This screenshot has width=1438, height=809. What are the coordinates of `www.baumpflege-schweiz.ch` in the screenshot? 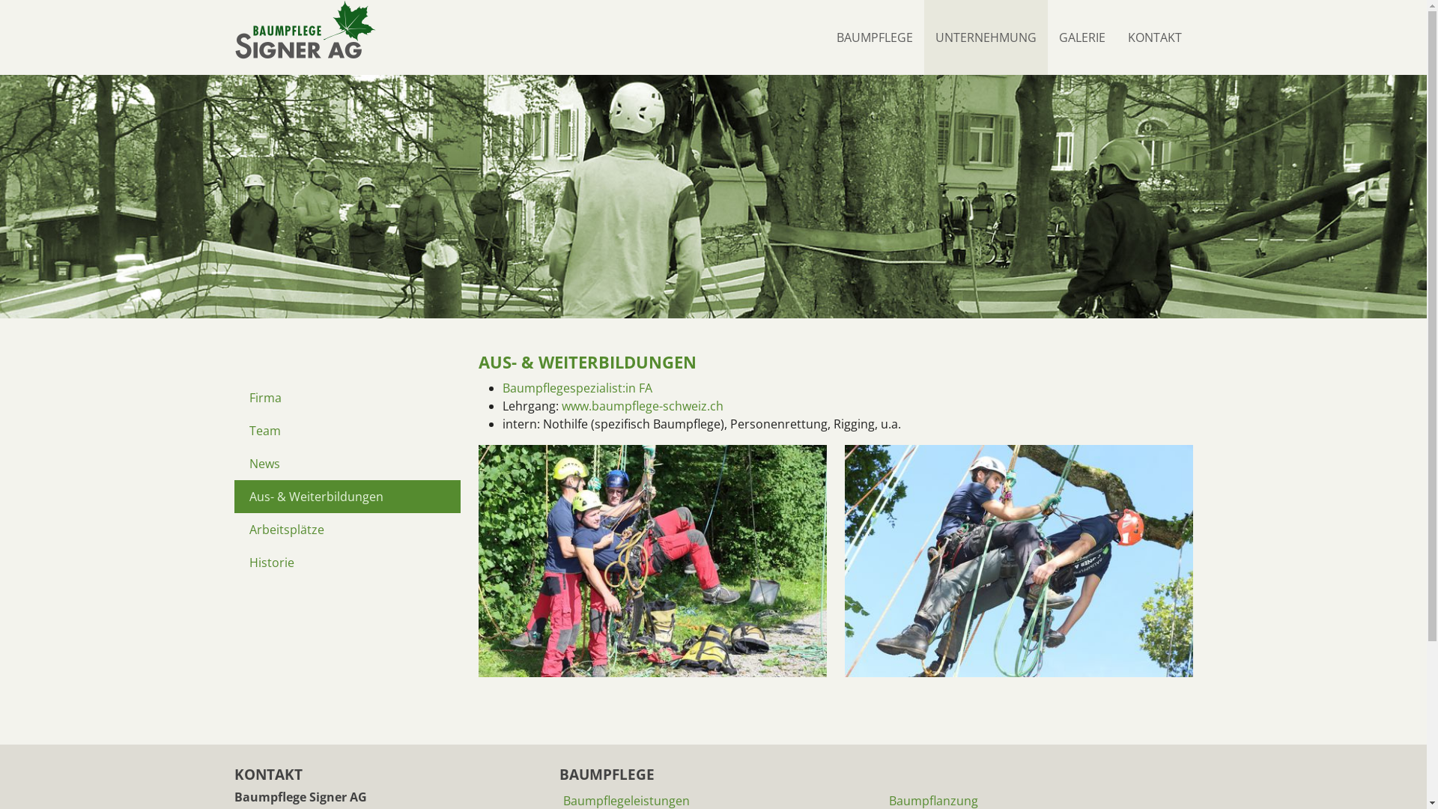 It's located at (643, 406).